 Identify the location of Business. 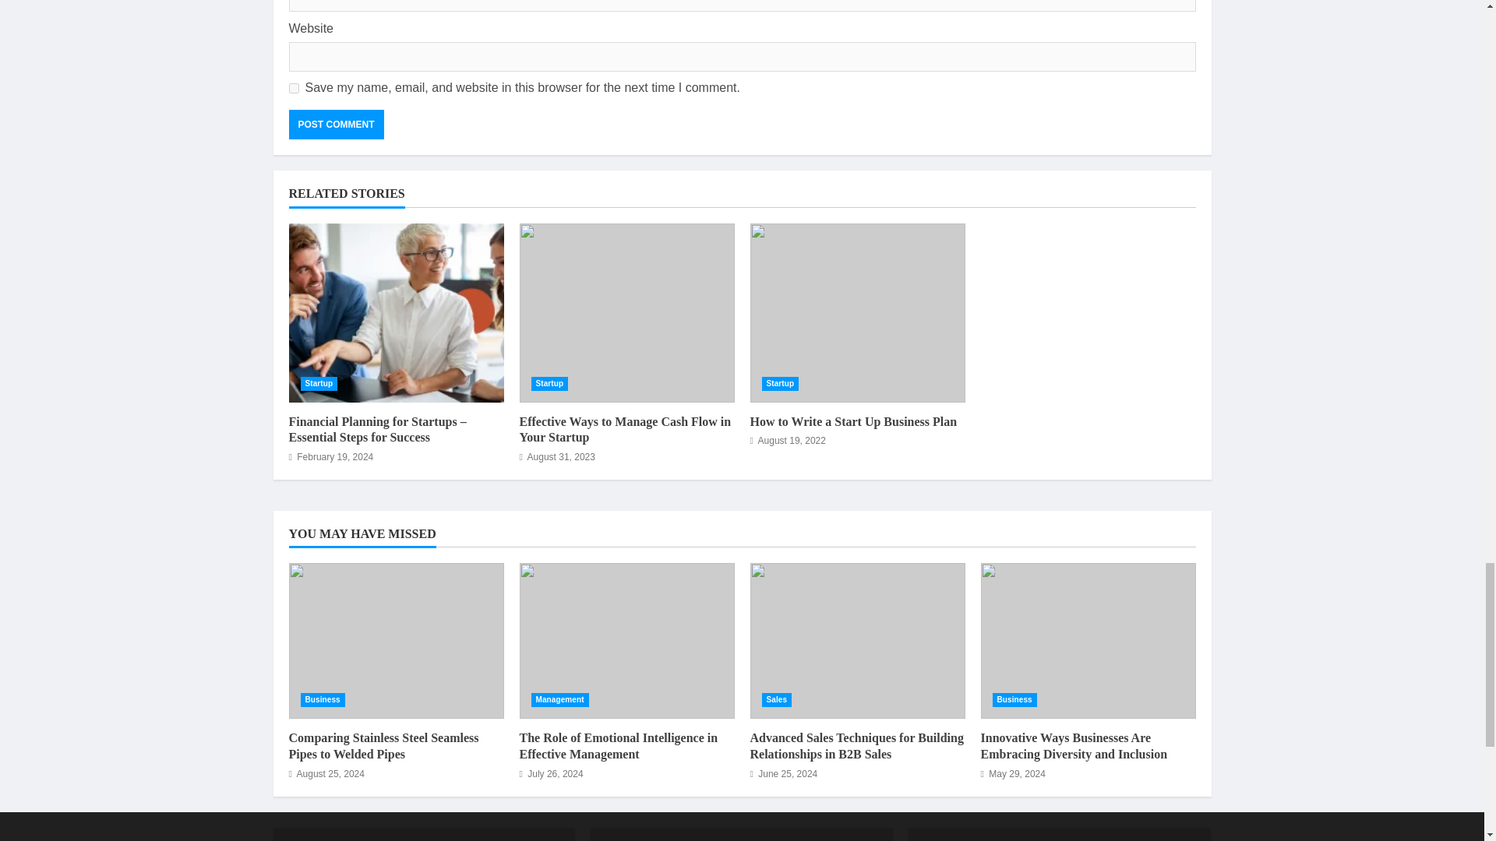
(323, 699).